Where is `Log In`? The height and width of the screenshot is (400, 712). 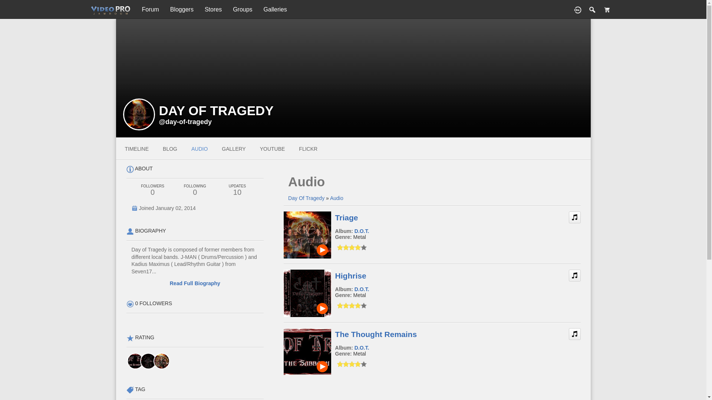
Log In is located at coordinates (578, 10).